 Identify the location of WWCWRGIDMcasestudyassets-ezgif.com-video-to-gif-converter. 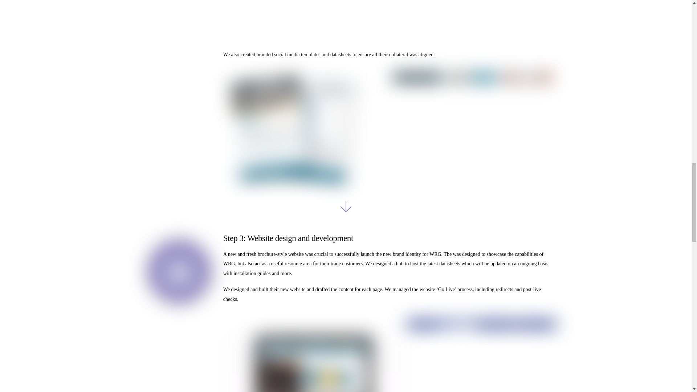
(316, 362).